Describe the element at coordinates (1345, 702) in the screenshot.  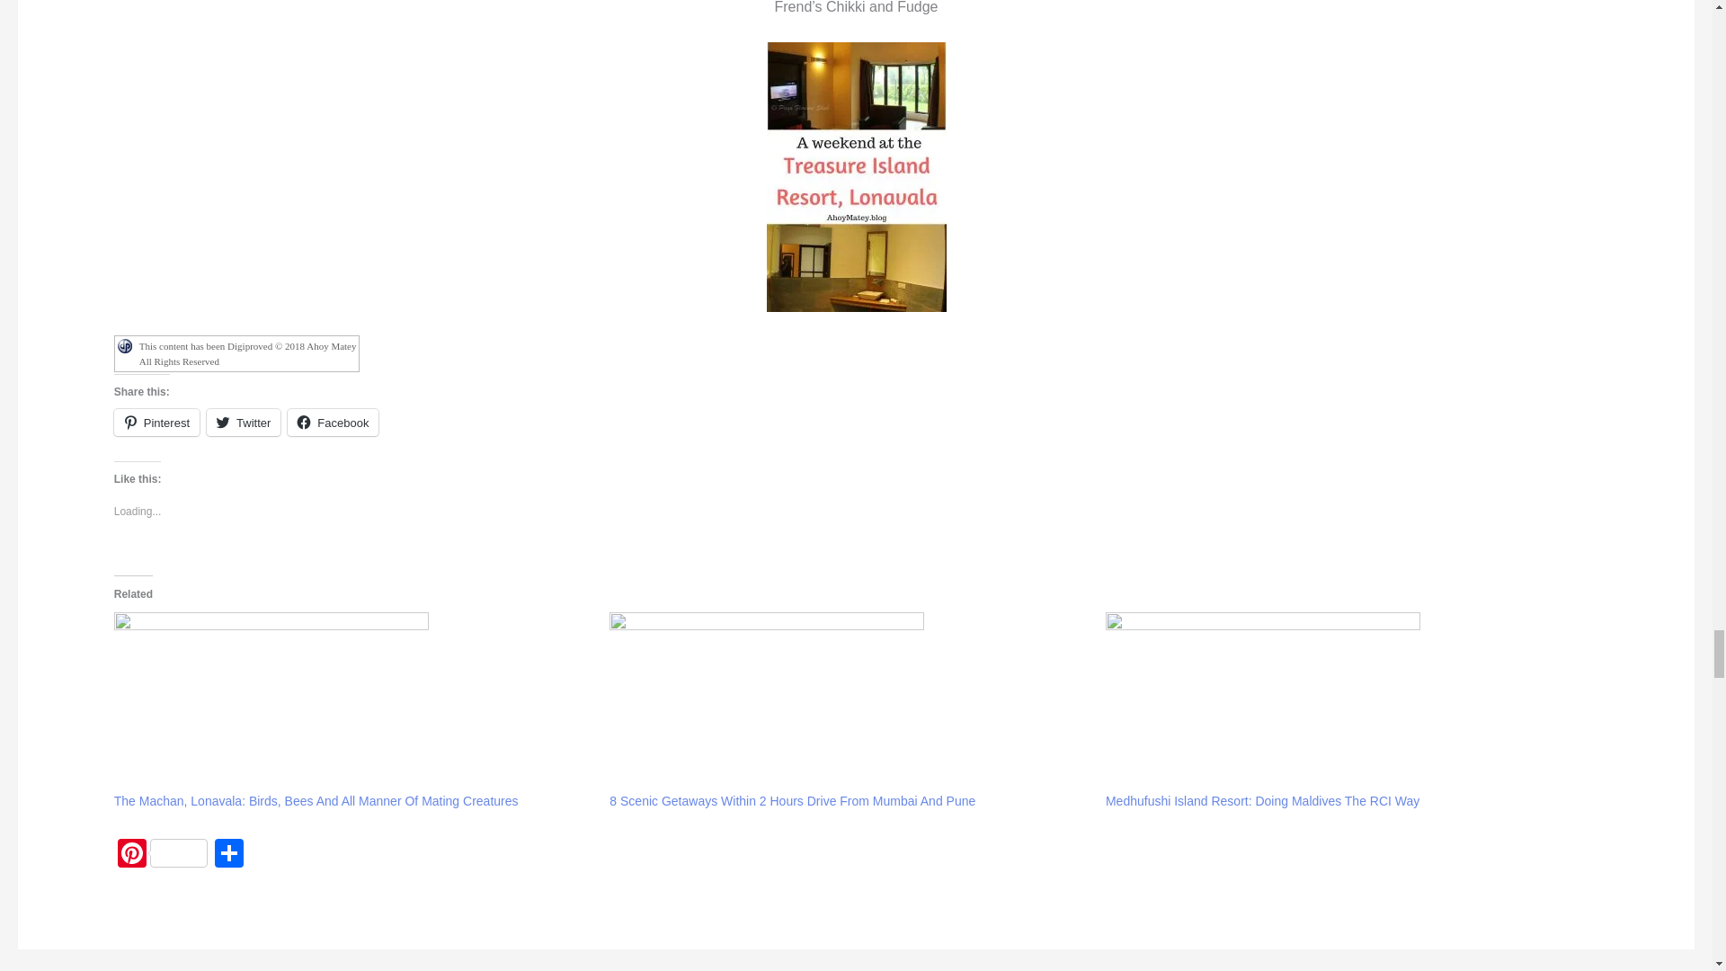
I see `Medhufushi Island Resort: Doing Maldives The RCI Way` at that location.